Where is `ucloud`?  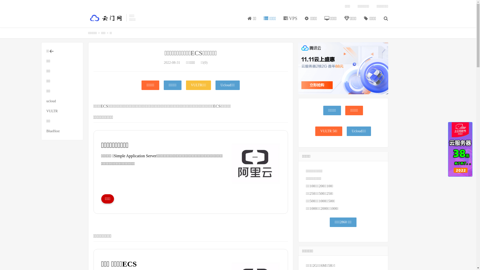
ucloud is located at coordinates (62, 101).